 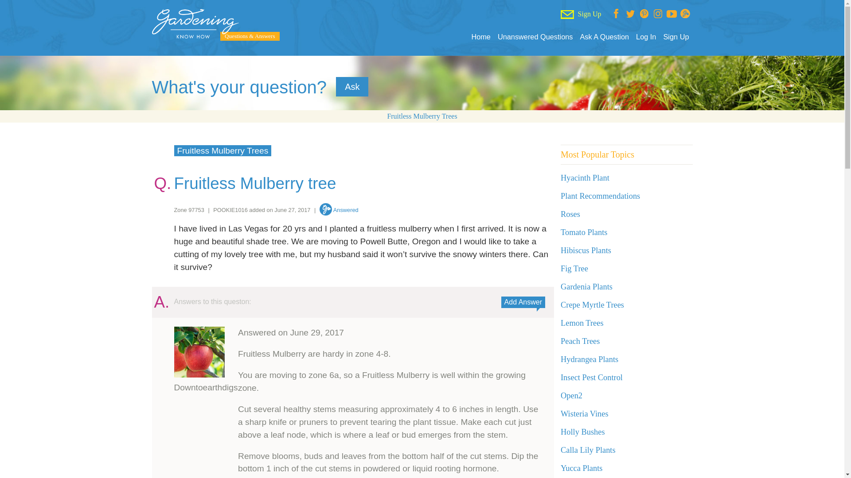 I want to click on Crepe Myrtle Trees, so click(x=592, y=305).